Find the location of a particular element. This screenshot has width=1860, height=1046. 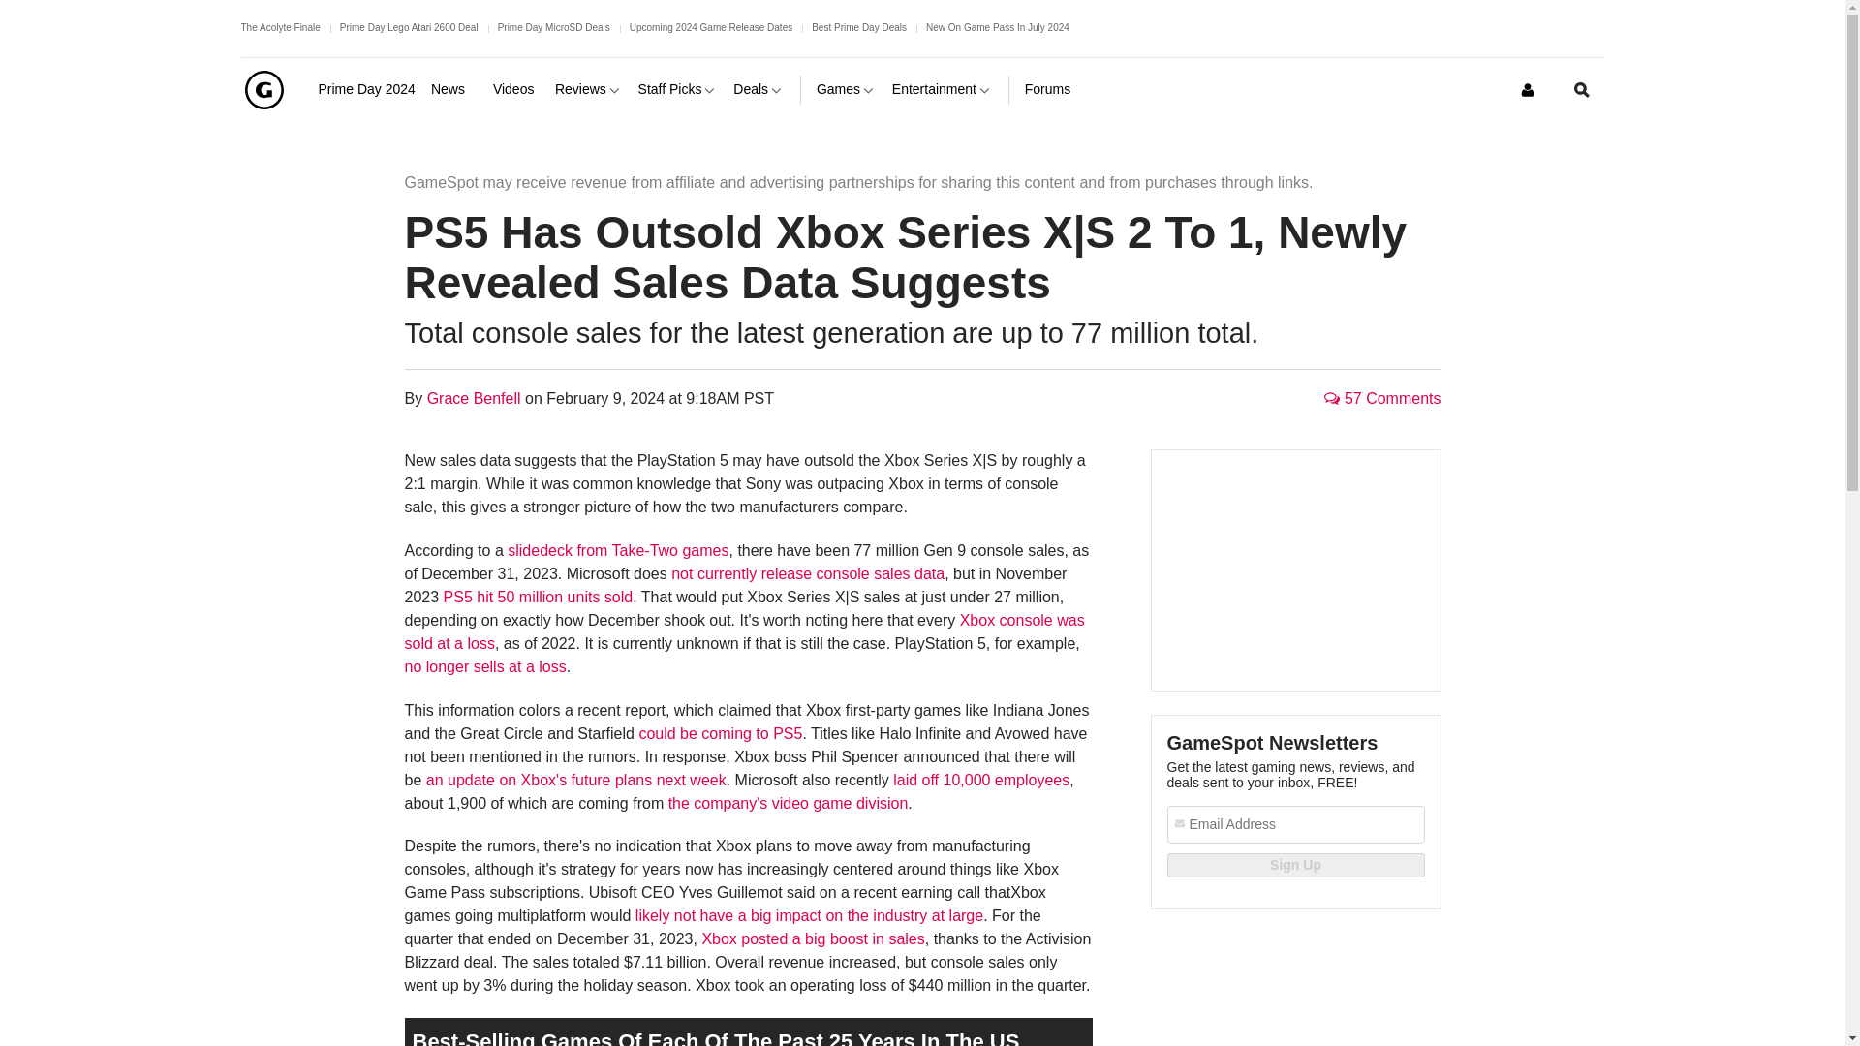

Prime Day 2024 is located at coordinates (366, 89).